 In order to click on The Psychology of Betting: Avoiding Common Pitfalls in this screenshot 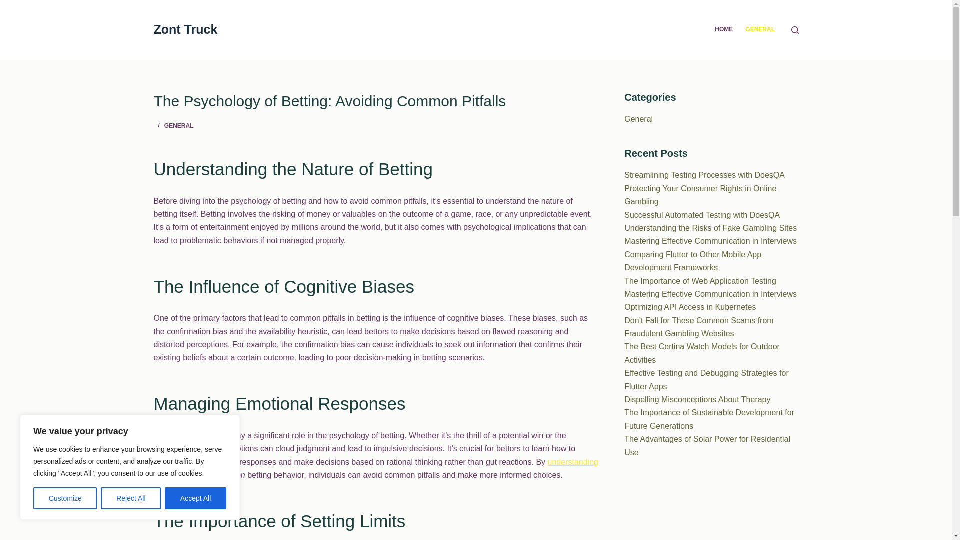, I will do `click(376, 101)`.